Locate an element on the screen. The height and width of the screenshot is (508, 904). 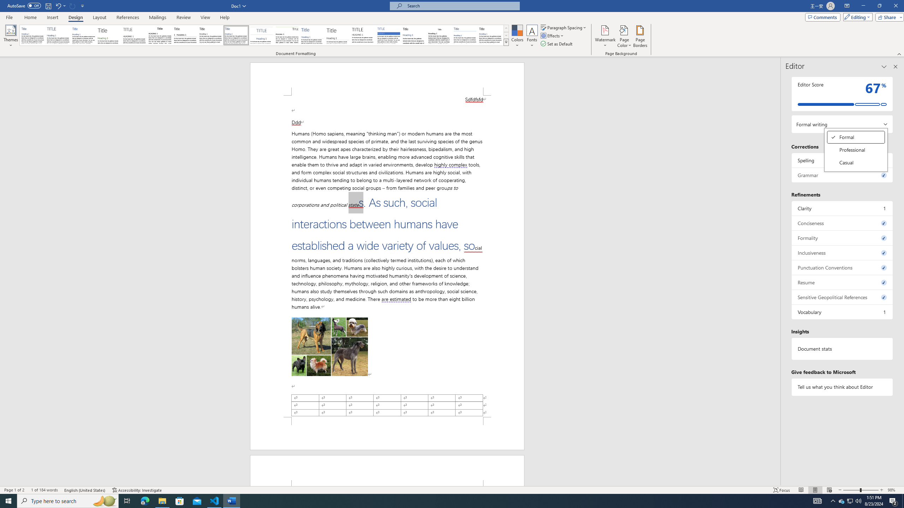
Minimalist is located at coordinates (363, 35).